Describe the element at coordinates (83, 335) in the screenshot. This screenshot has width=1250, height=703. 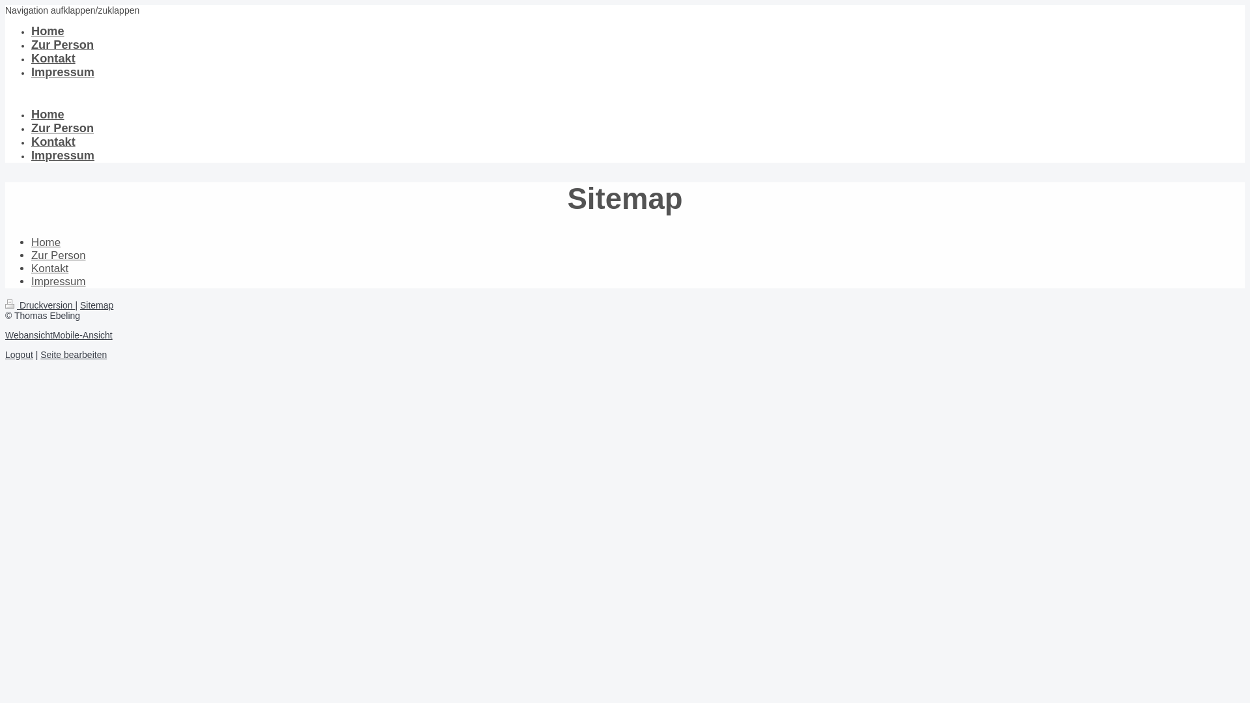
I see `Mobile-Ansicht` at that location.